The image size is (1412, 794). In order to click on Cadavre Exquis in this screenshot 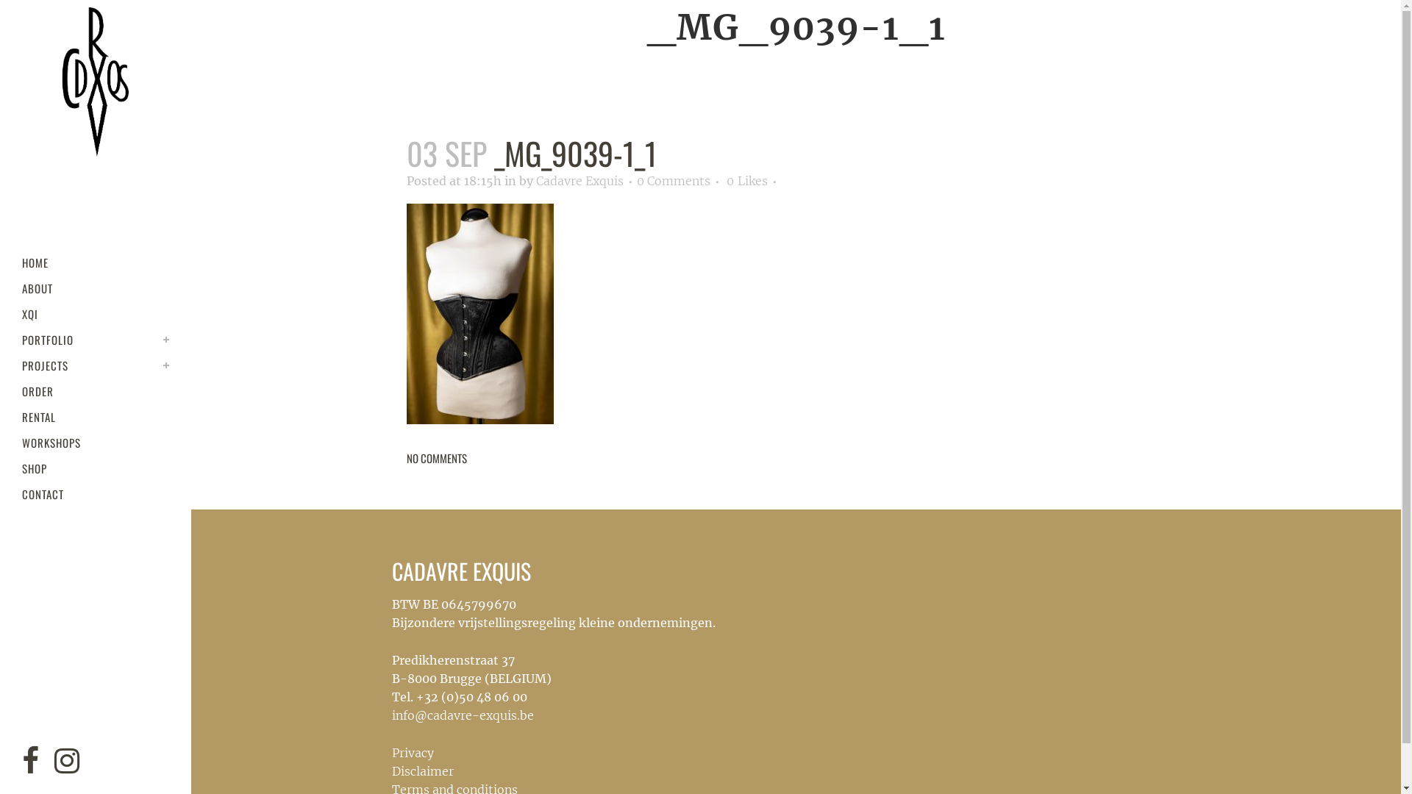, I will do `click(580, 181)`.